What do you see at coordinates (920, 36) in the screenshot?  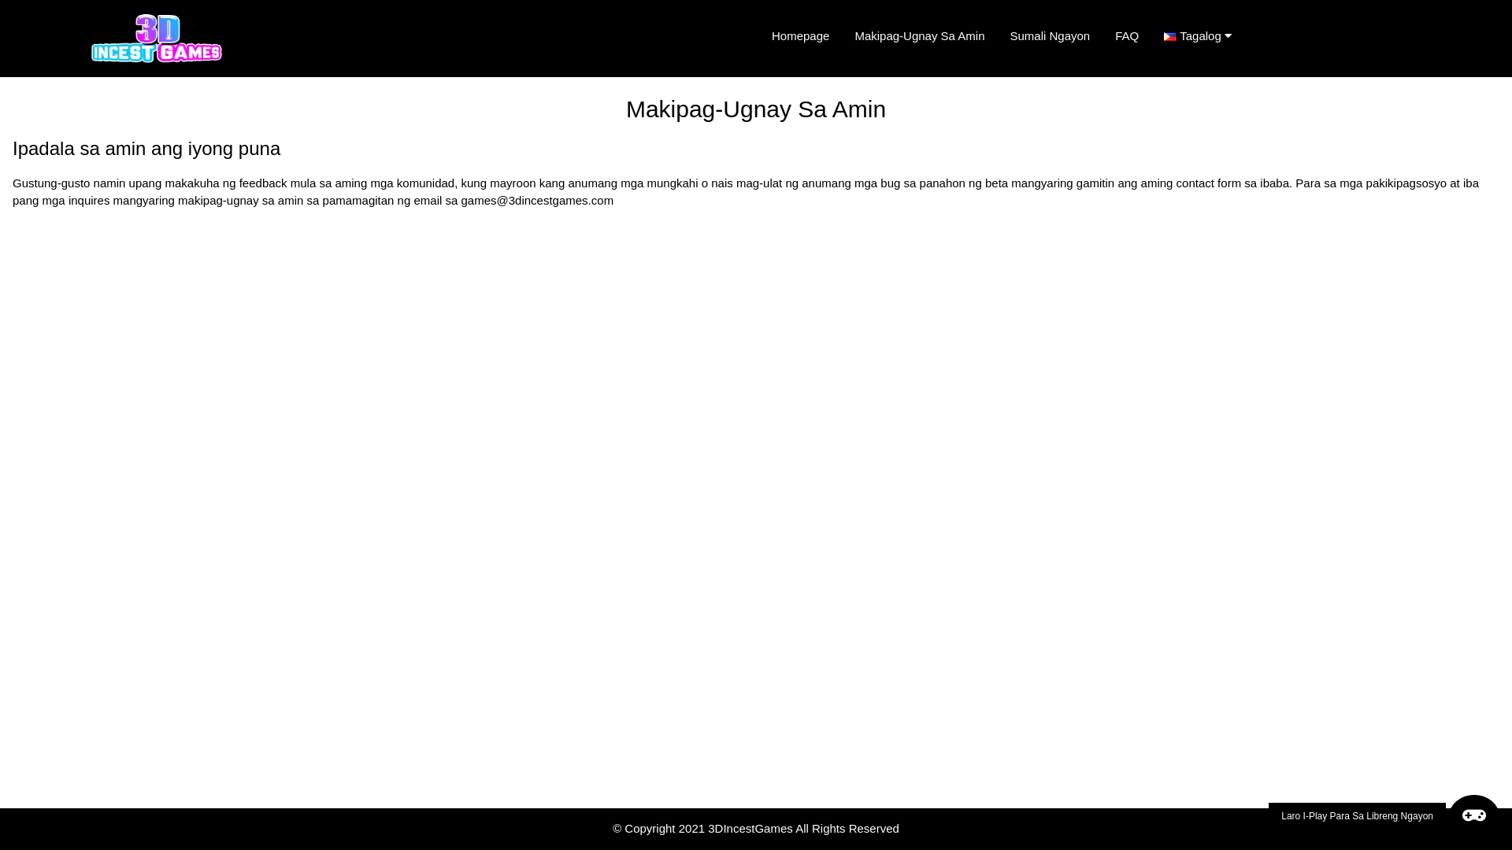 I see `Makipag-Ugnay Sa Amin` at bounding box center [920, 36].